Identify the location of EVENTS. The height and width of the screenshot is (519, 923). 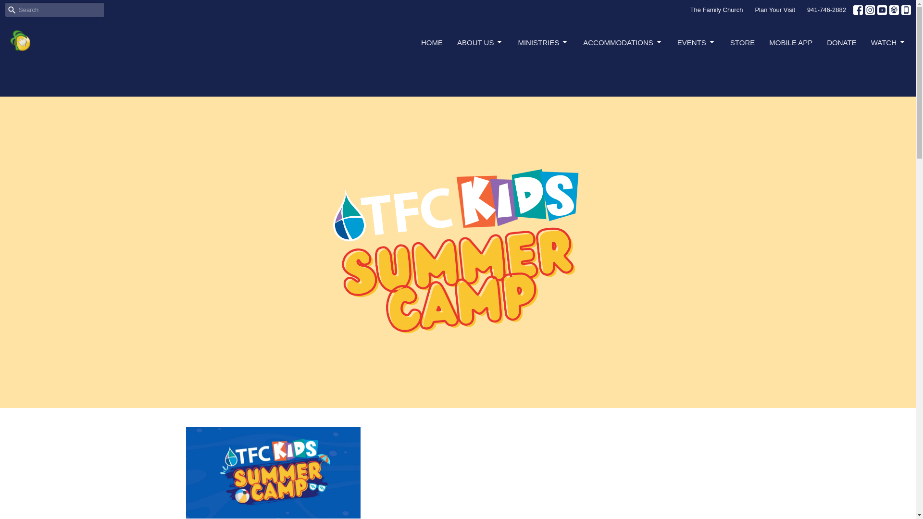
(697, 42).